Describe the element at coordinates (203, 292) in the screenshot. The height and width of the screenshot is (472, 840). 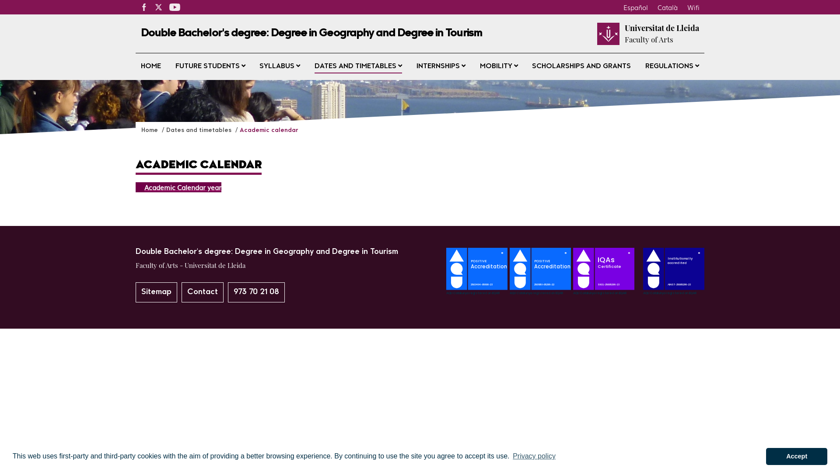
I see `Contact` at that location.